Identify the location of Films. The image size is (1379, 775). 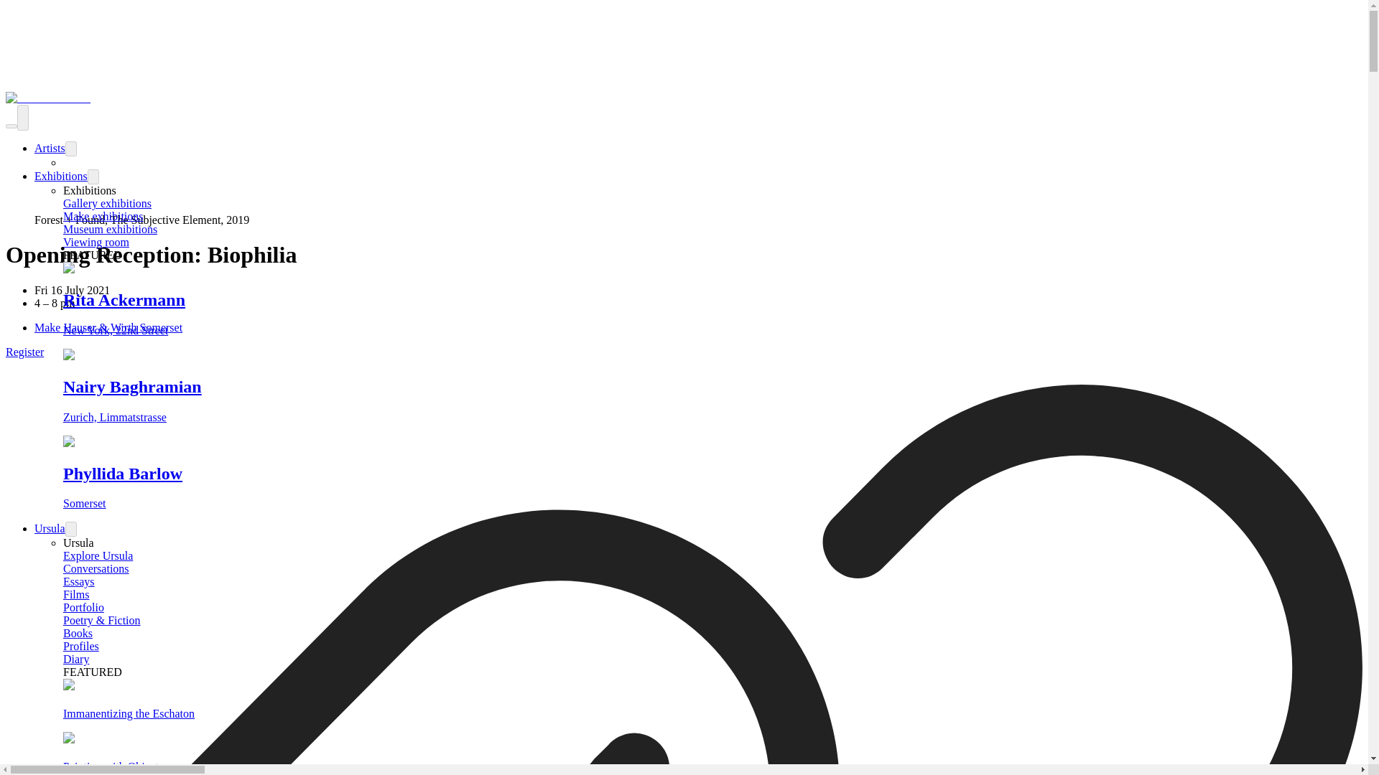
(76, 594).